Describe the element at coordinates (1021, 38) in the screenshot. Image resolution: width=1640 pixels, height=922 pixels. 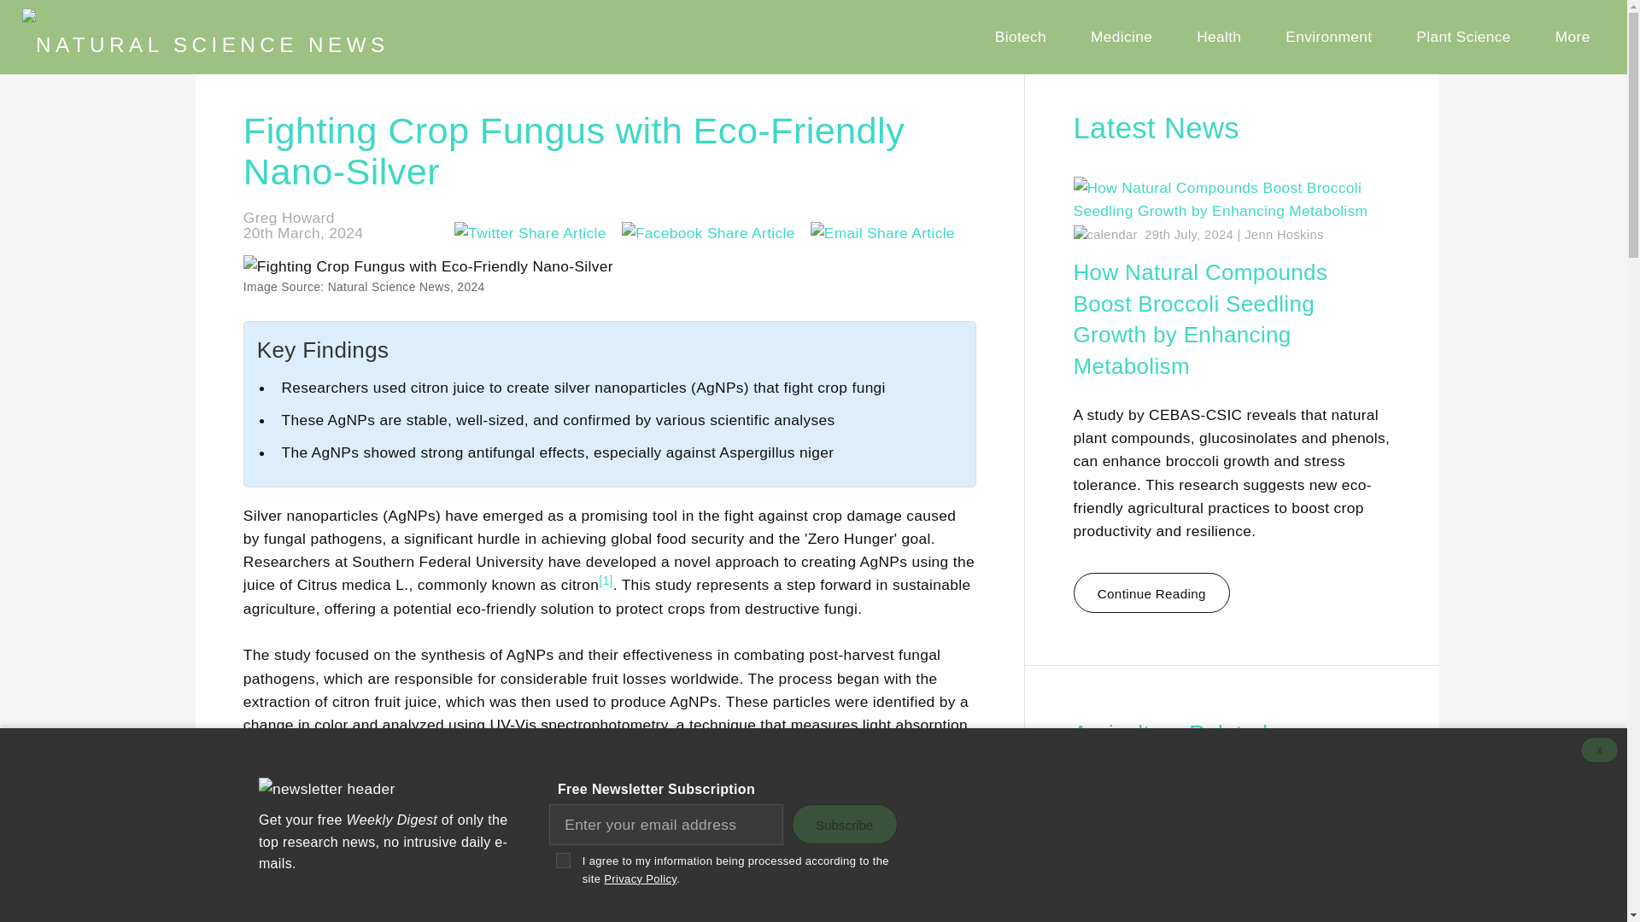
I see `Biotech` at that location.